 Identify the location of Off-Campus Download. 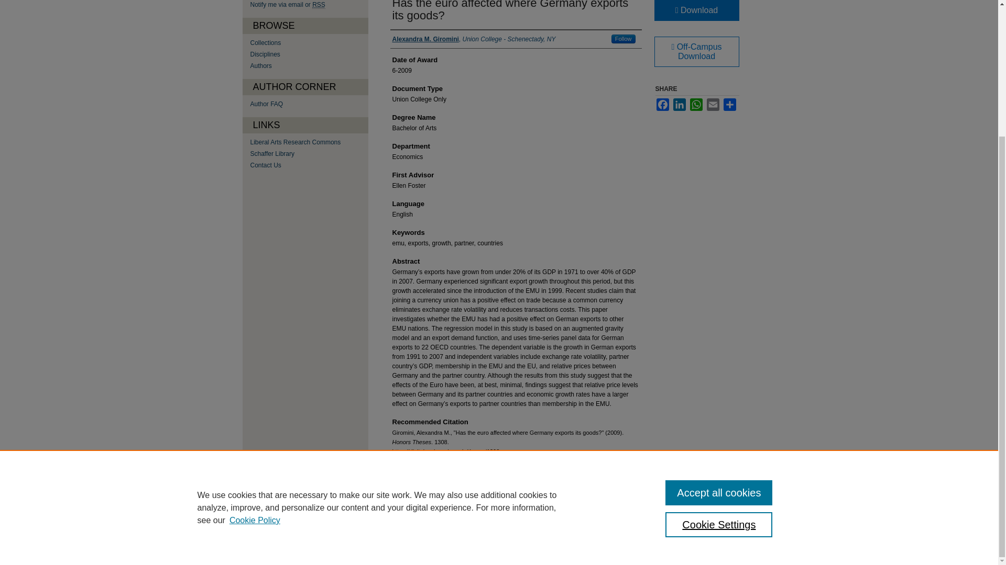
(696, 52).